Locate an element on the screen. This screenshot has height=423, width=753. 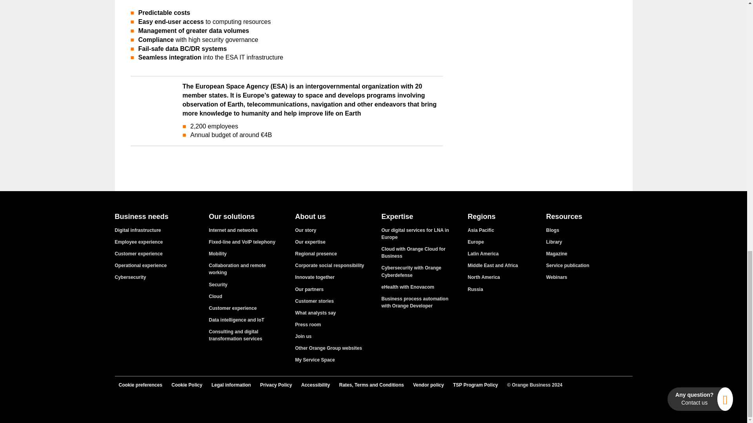
Careers is located at coordinates (303, 336).